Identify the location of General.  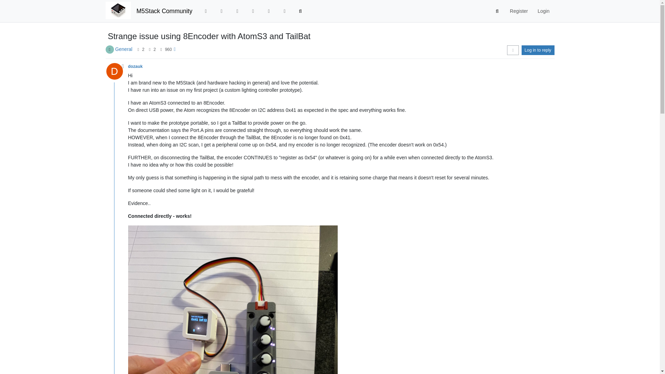
(124, 49).